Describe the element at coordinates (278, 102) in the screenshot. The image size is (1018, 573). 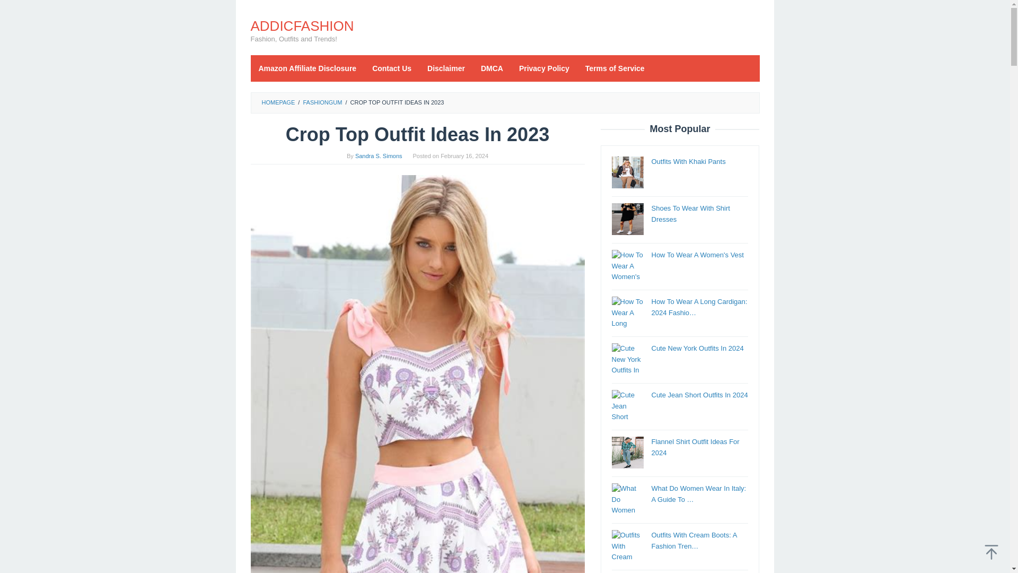
I see `HOMEPAGE` at that location.